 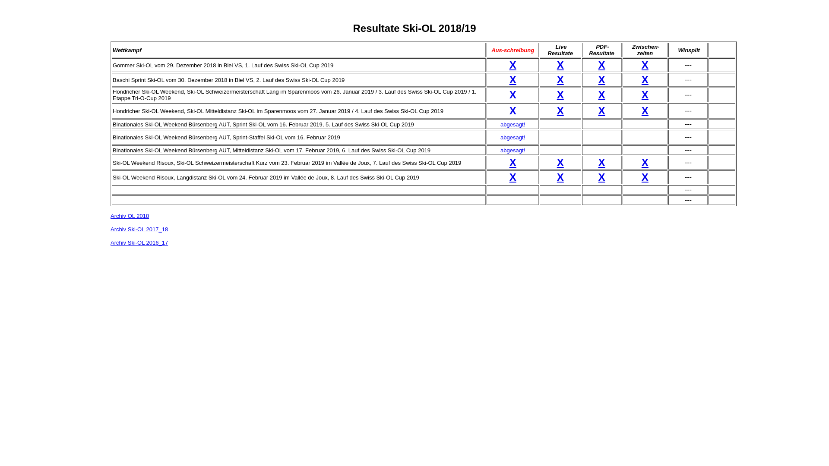 What do you see at coordinates (560, 95) in the screenshot?
I see `X` at bounding box center [560, 95].